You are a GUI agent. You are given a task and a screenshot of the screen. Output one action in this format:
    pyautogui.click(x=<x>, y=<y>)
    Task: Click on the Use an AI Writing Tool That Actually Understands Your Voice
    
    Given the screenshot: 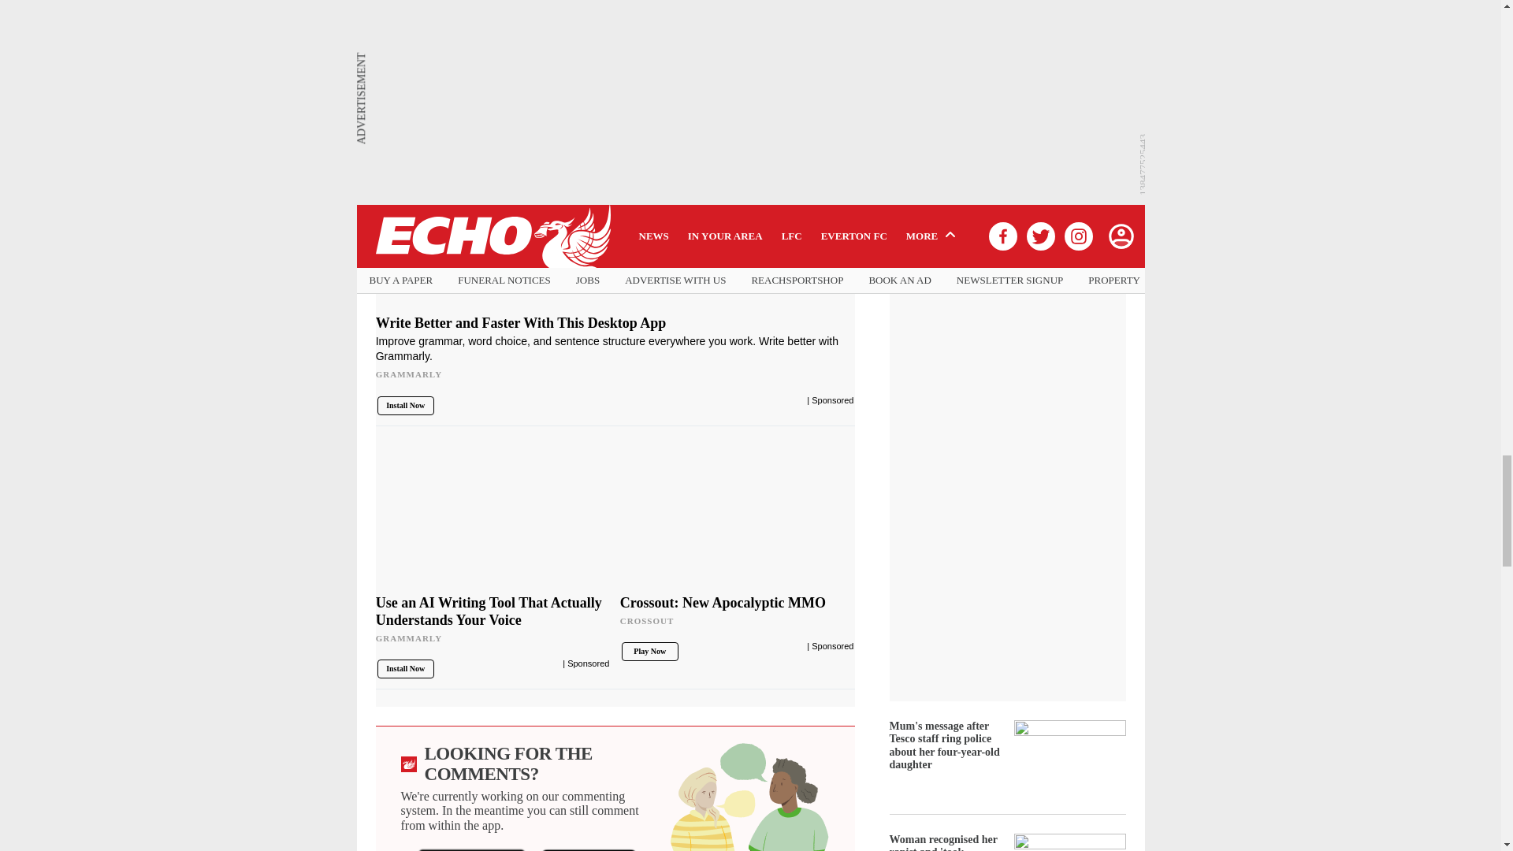 What is the action you would take?
    pyautogui.click(x=493, y=516)
    